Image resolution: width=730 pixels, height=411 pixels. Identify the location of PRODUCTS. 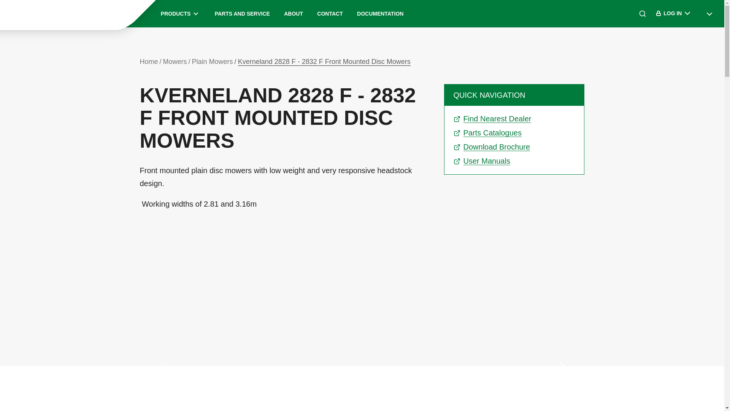
(180, 14).